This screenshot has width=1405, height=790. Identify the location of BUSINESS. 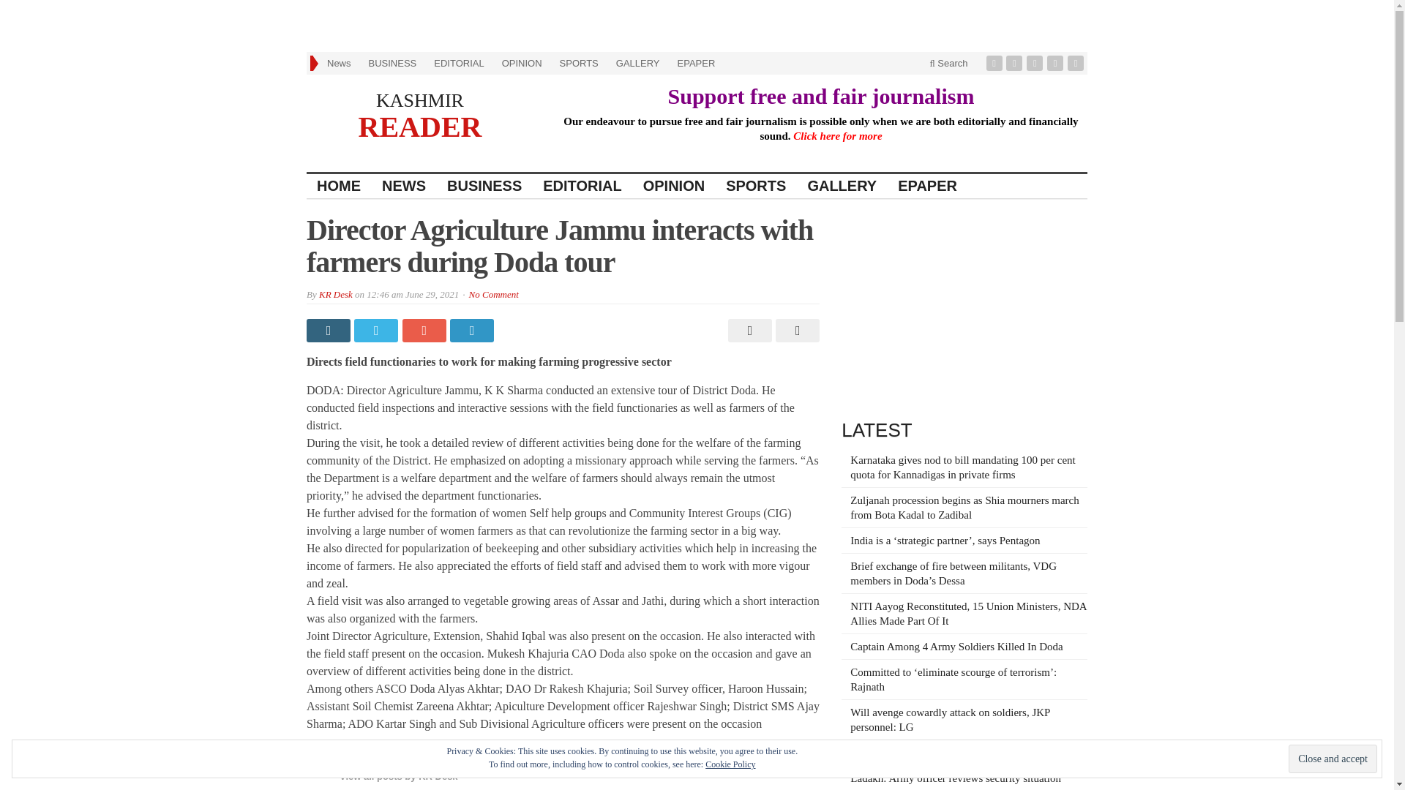
(484, 186).